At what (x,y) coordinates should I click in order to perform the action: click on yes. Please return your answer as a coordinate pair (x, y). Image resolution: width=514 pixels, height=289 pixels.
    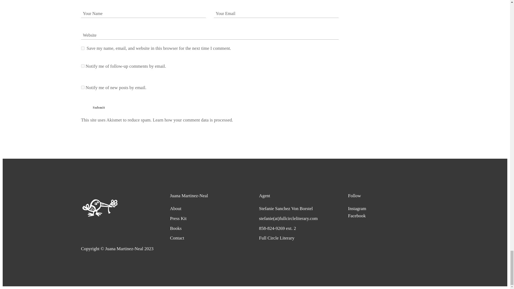
    Looking at the image, I should click on (82, 48).